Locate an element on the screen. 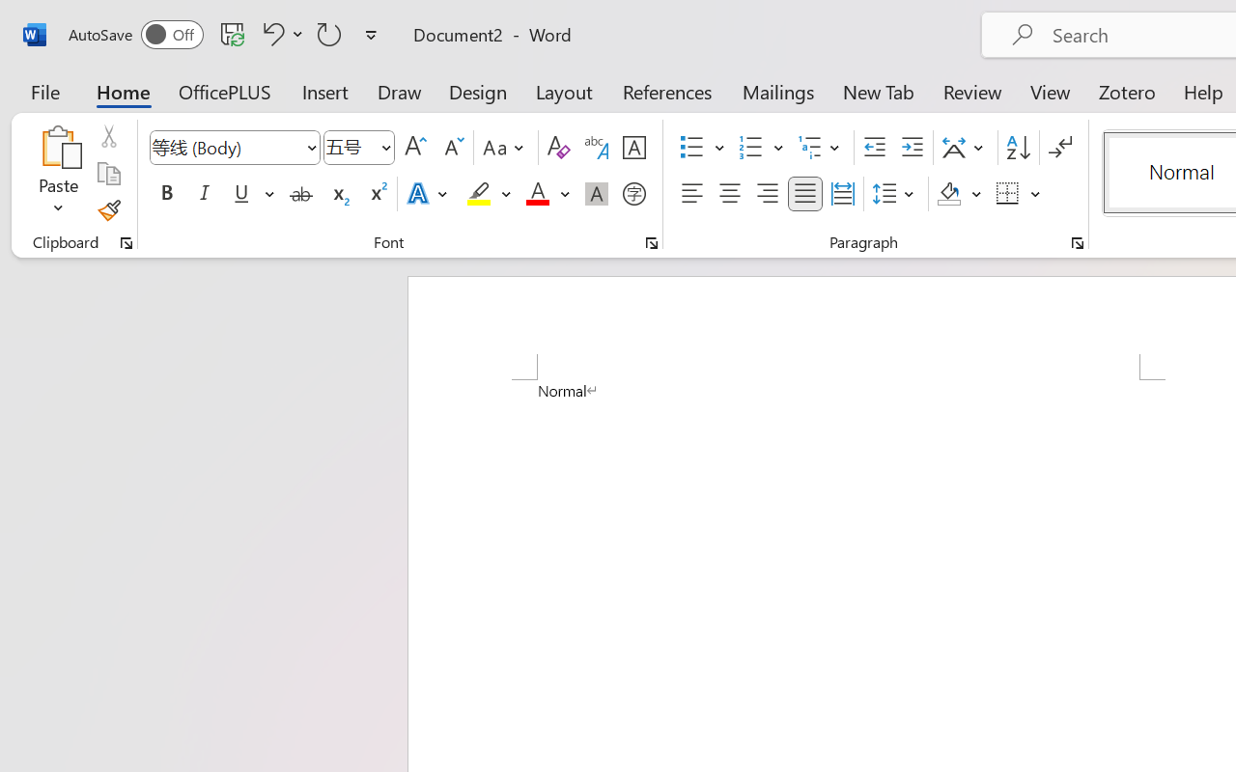 The width and height of the screenshot is (1236, 772). Draw is located at coordinates (400, 91).